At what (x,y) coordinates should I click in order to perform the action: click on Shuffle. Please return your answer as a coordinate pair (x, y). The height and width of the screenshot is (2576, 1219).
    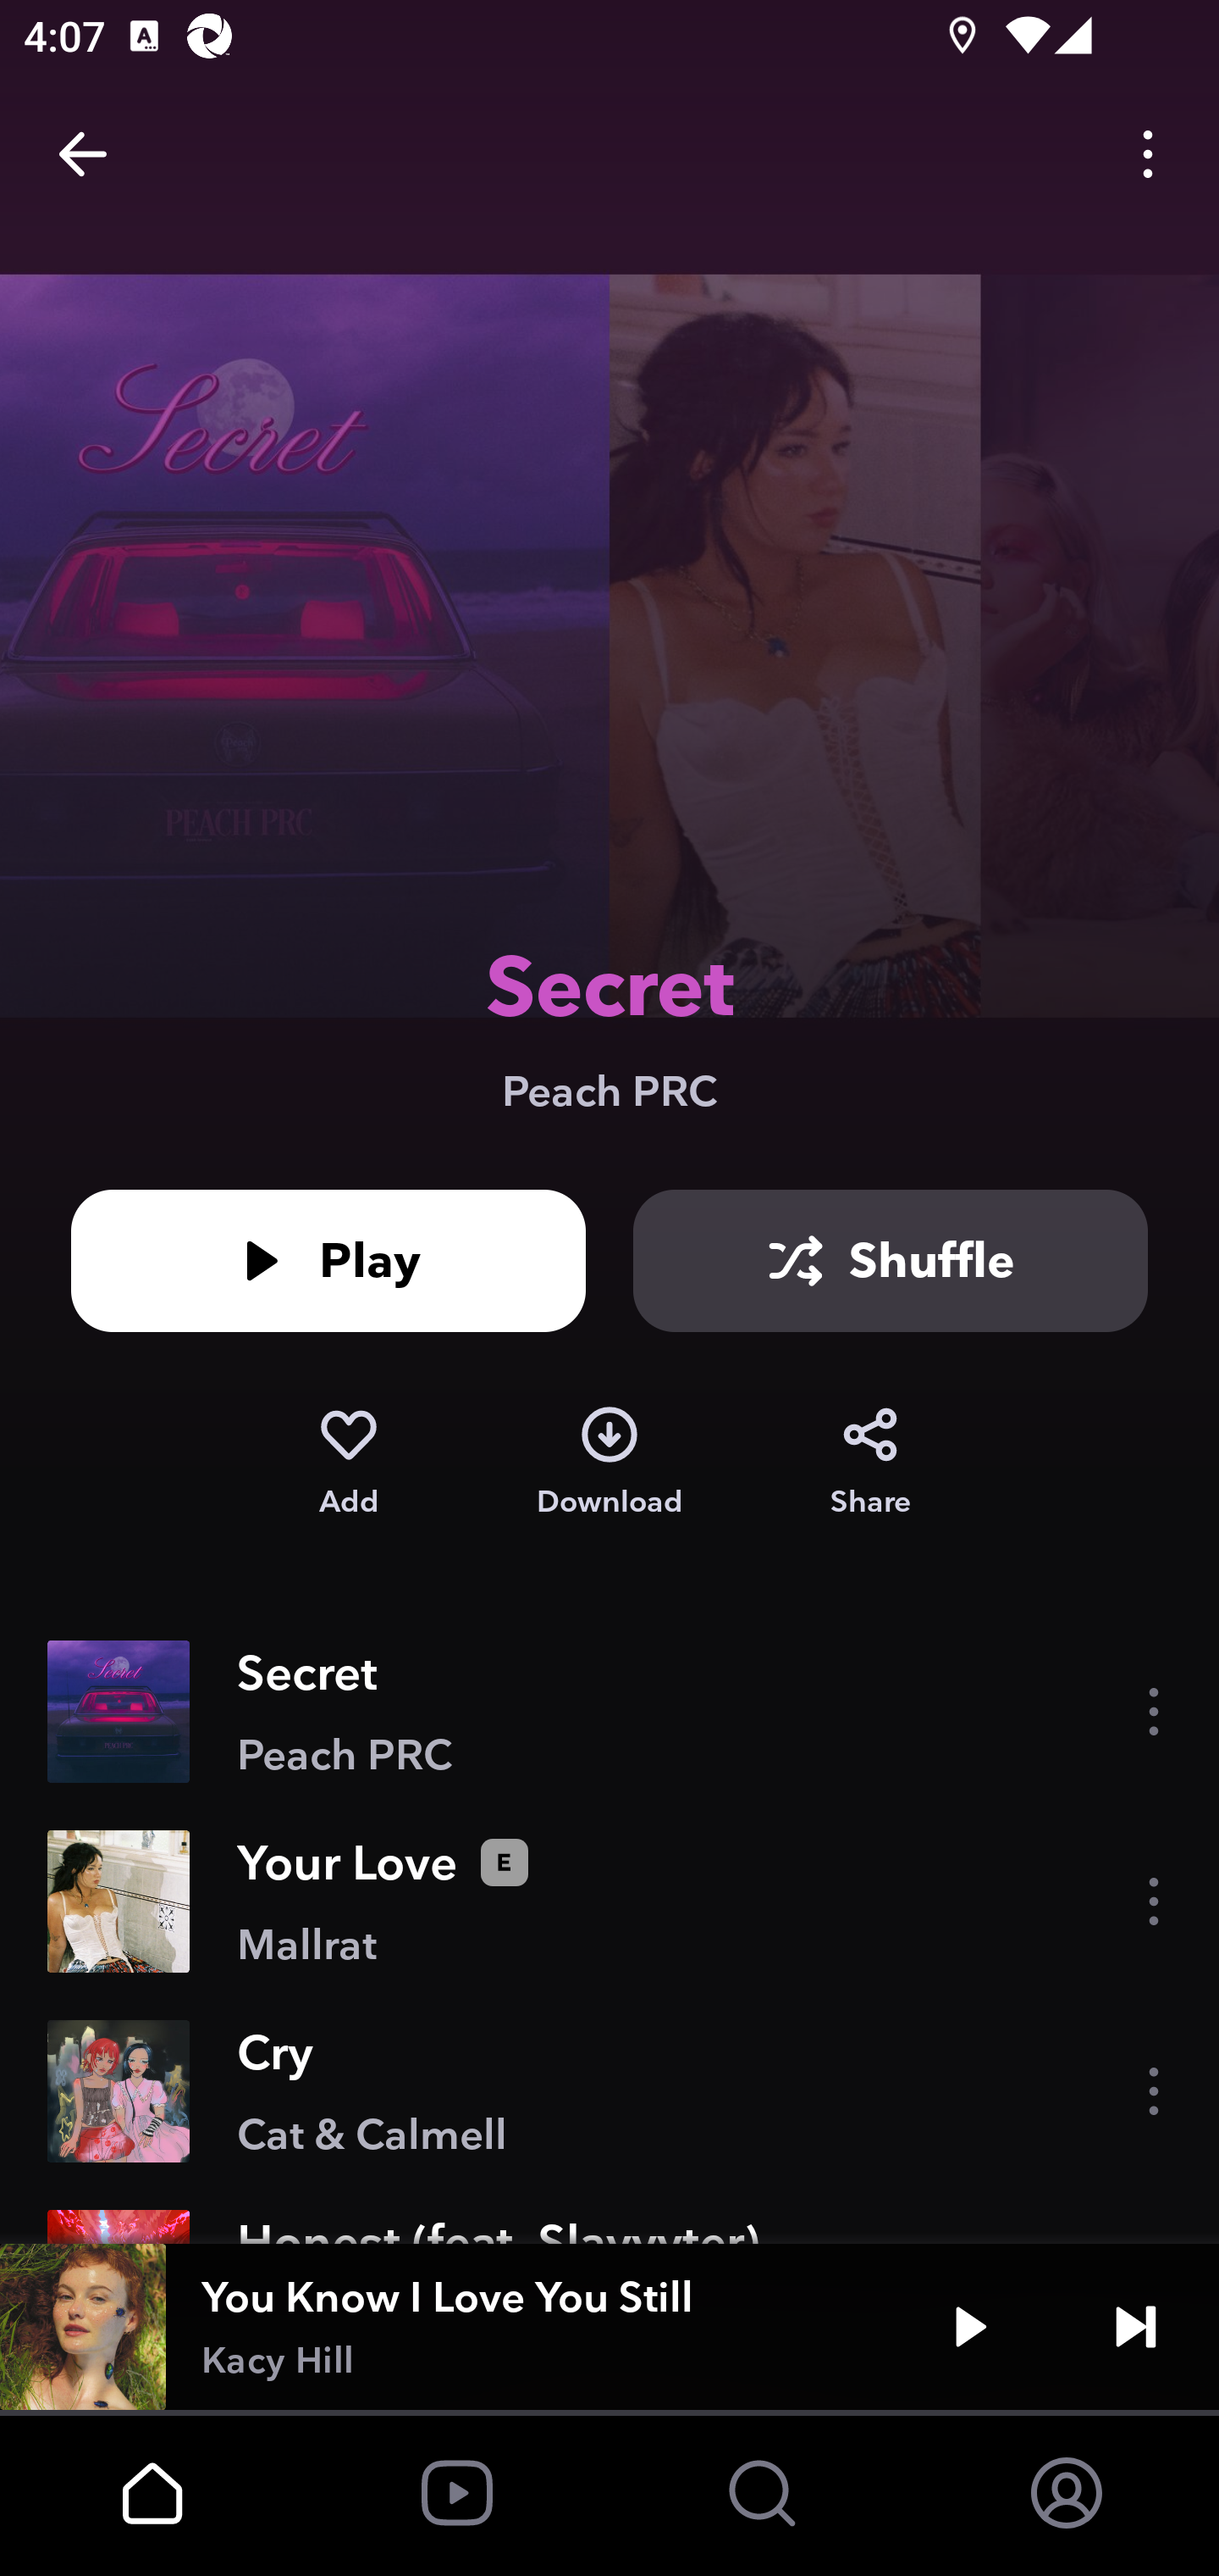
    Looking at the image, I should click on (891, 1261).